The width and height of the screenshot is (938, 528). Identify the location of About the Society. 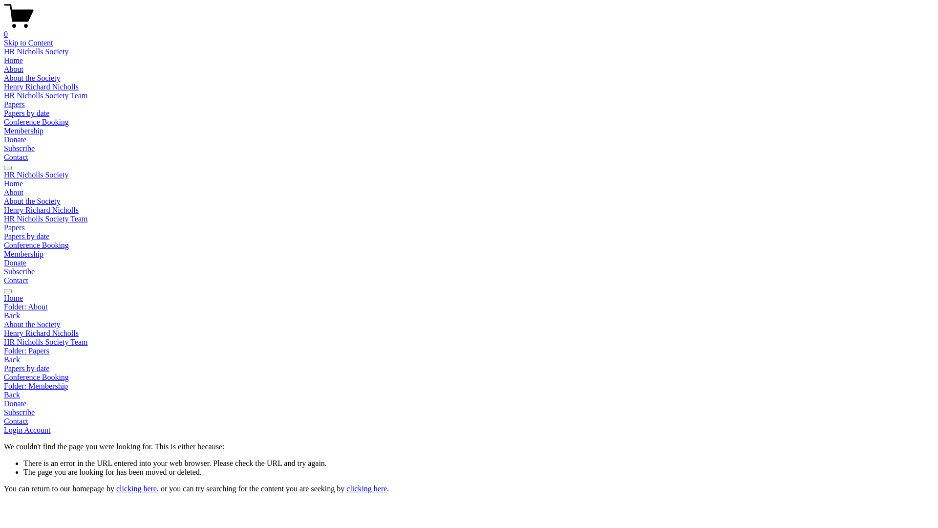
(32, 201).